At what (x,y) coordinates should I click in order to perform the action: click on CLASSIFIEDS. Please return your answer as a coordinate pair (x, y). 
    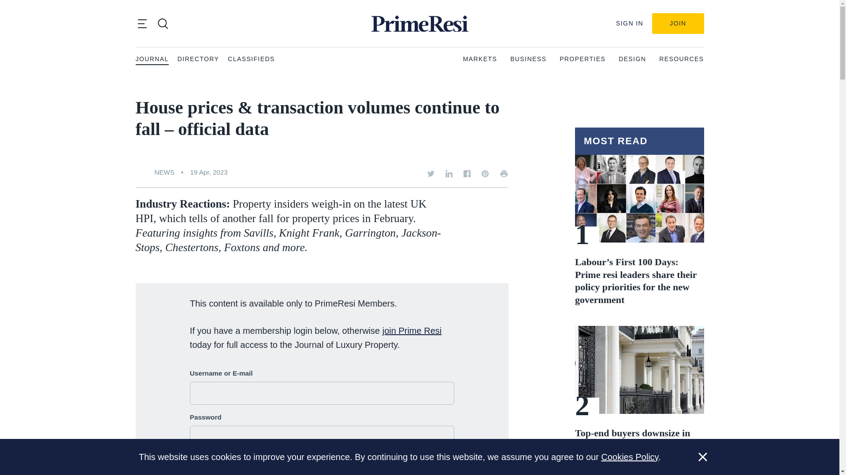
    Looking at the image, I should click on (251, 59).